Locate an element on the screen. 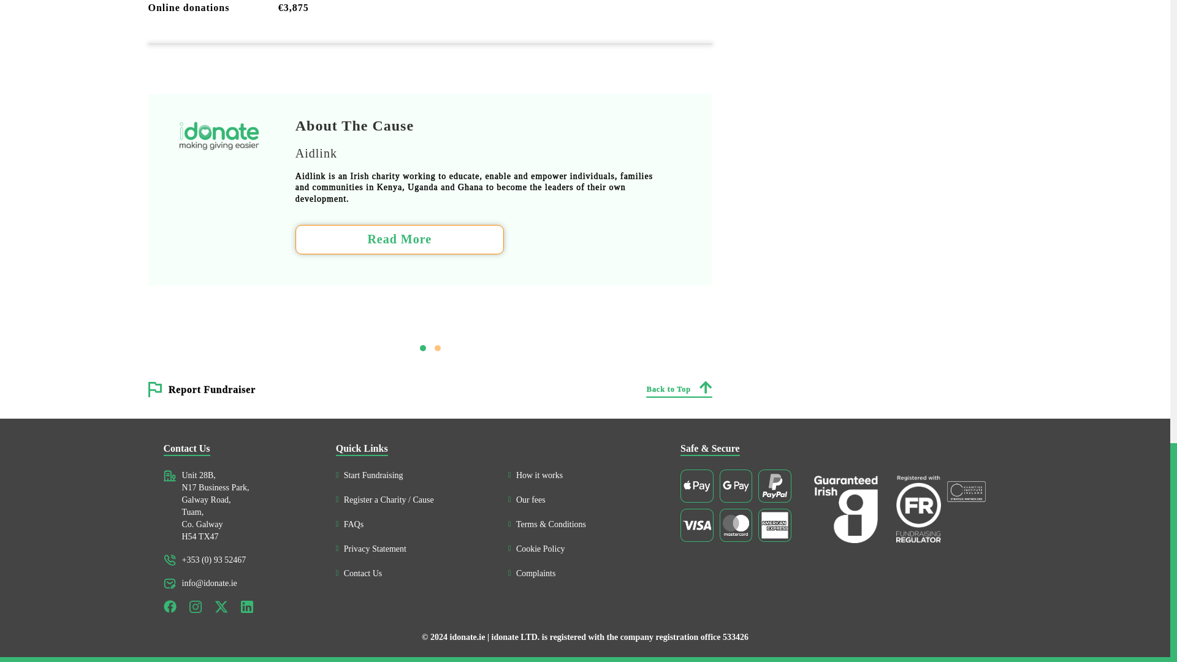  American Express is located at coordinates (774, 525).